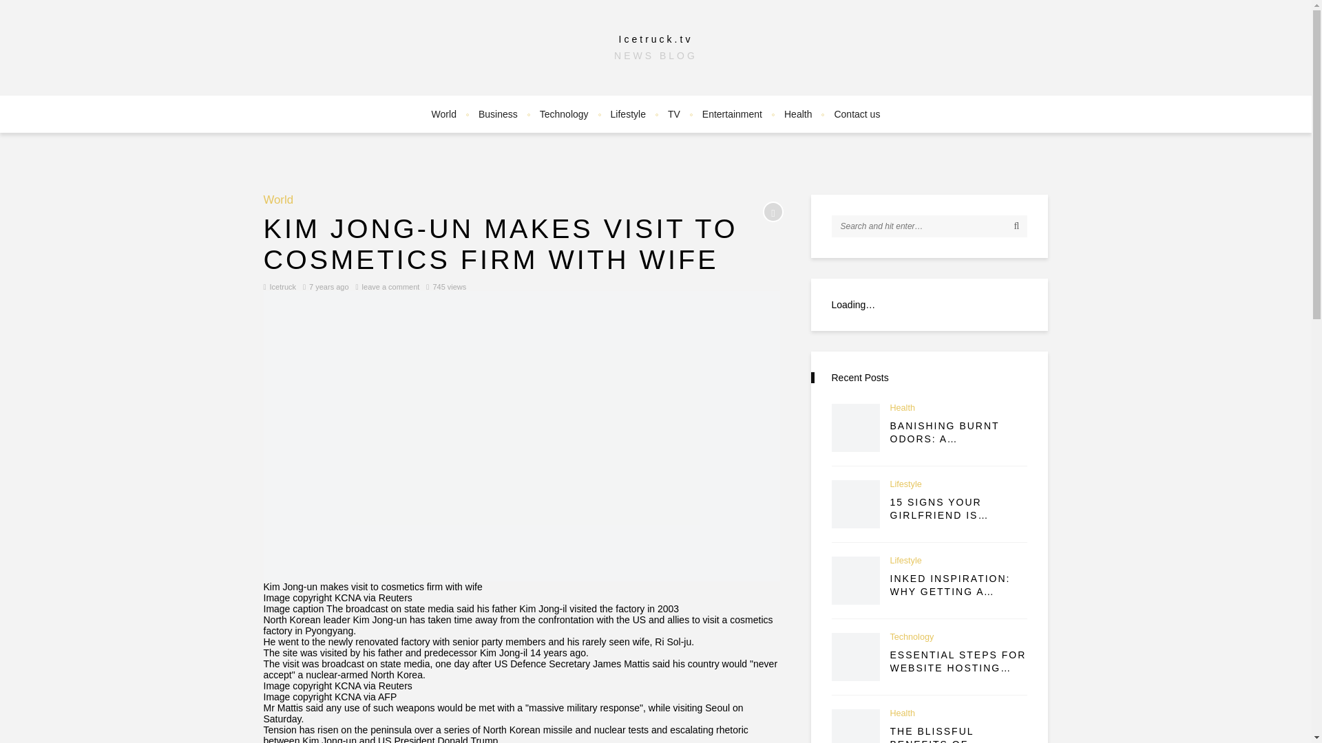  What do you see at coordinates (857, 114) in the screenshot?
I see `Contact us` at bounding box center [857, 114].